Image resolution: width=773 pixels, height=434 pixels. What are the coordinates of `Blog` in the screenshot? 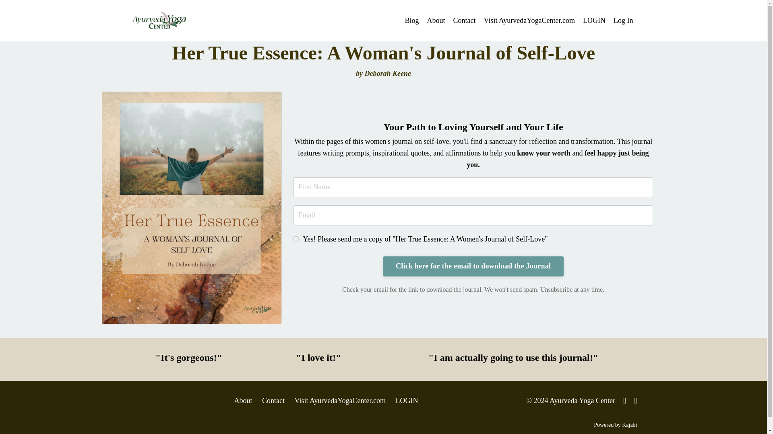 It's located at (412, 20).